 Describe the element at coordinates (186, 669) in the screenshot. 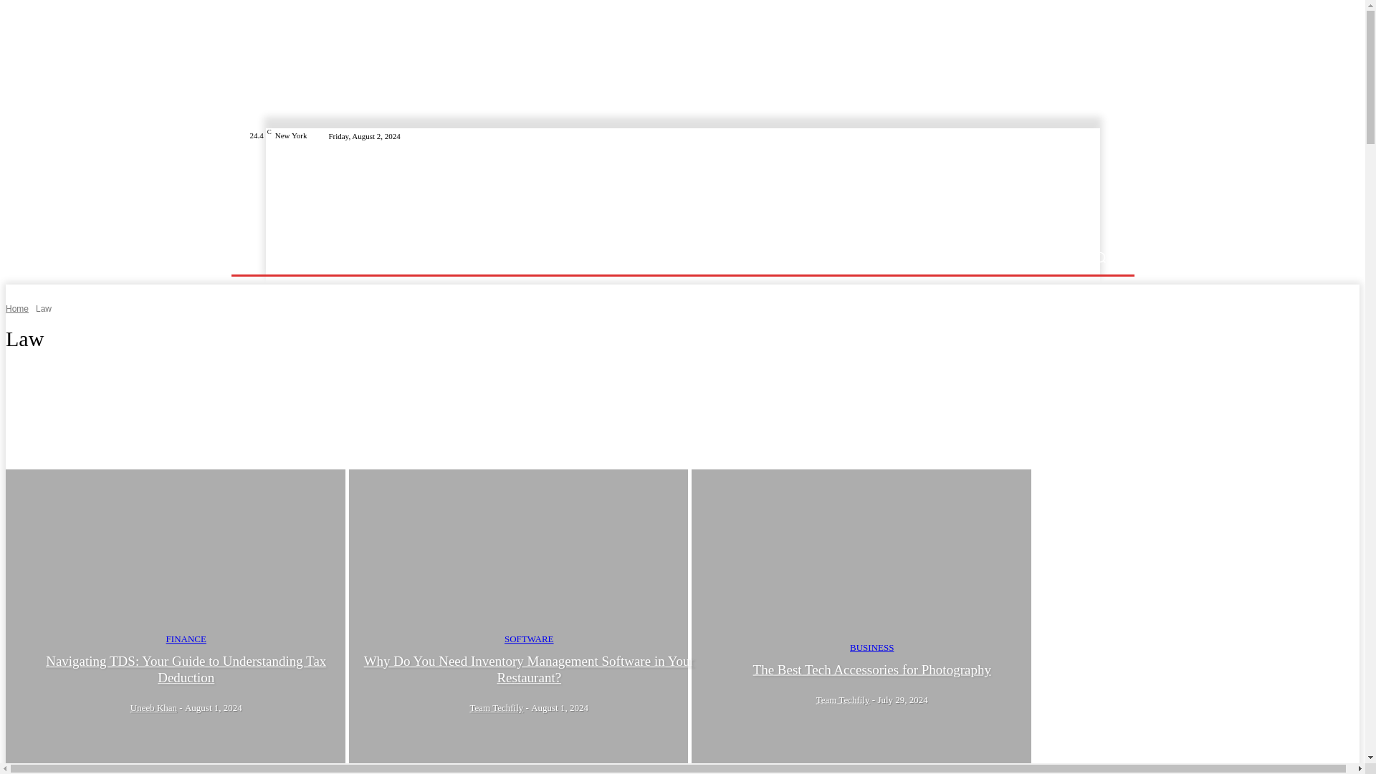

I see `Navigating TDS: Your Guide to Understanding Tax Deduction` at that location.